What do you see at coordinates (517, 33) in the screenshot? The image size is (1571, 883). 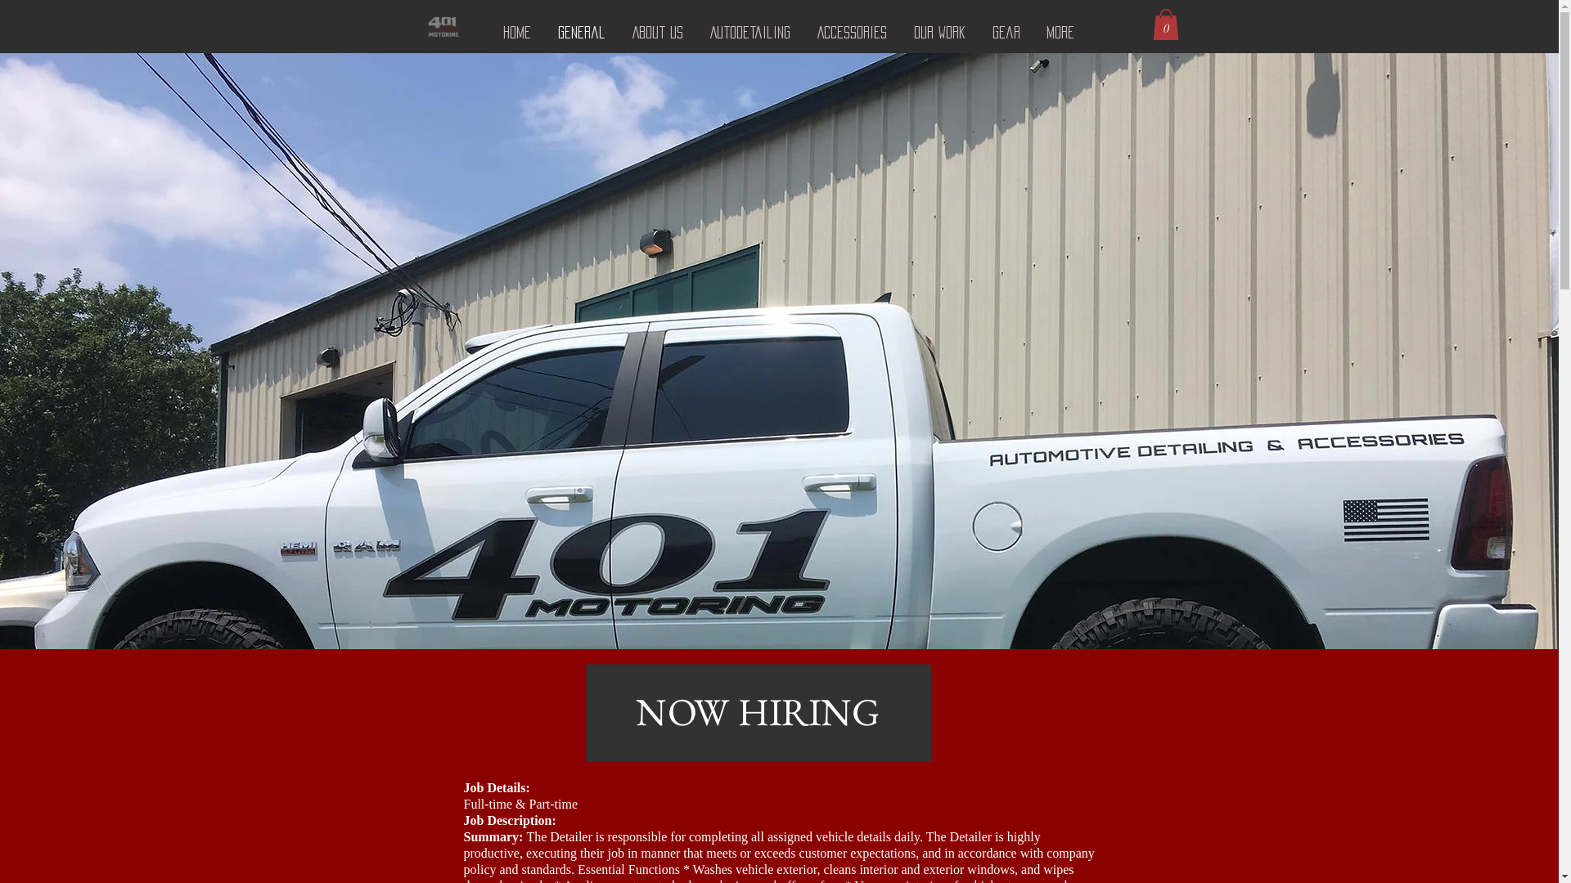 I see `Home` at bounding box center [517, 33].